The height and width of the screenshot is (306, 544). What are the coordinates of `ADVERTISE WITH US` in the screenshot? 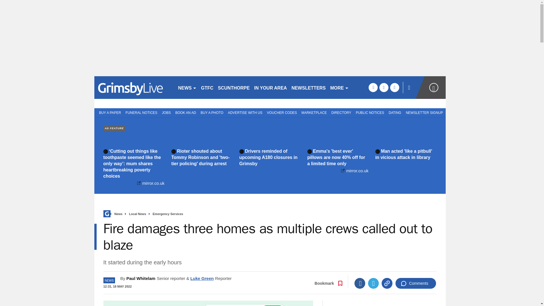 It's located at (245, 112).